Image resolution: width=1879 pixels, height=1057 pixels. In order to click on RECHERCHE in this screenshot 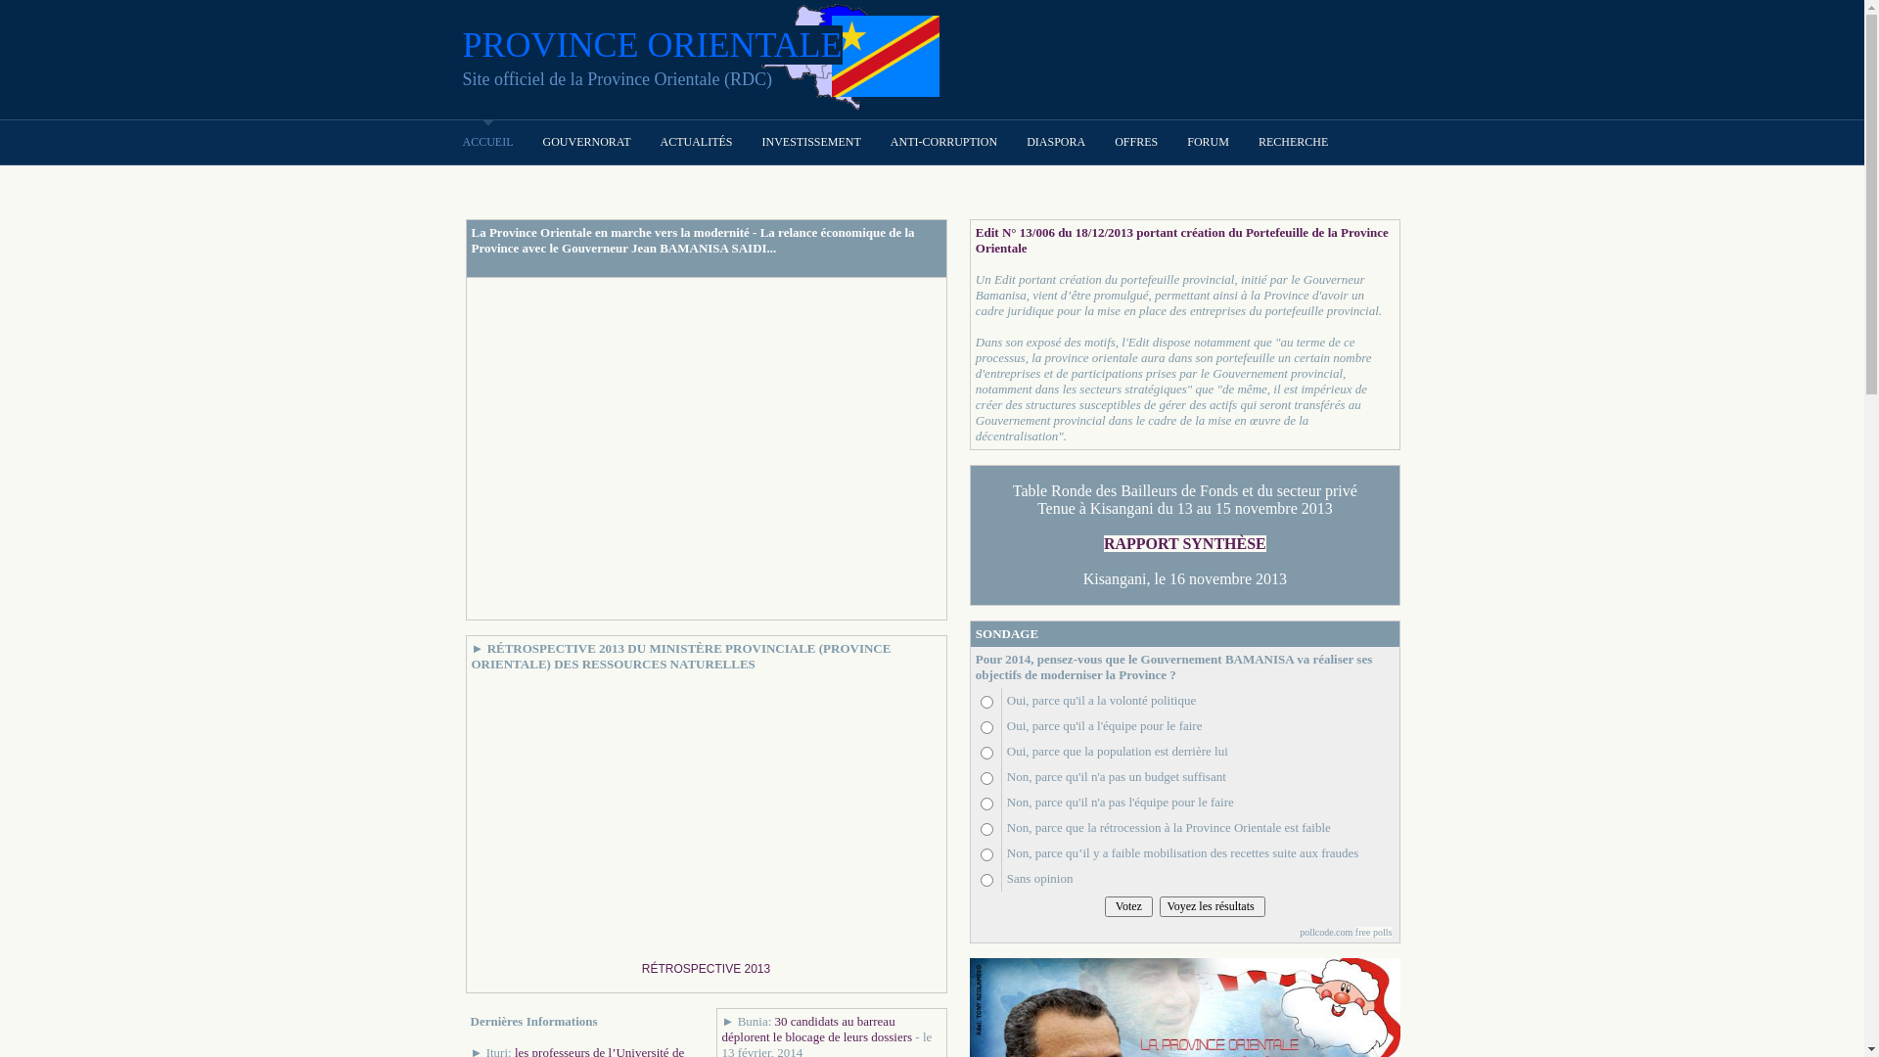, I will do `click(1294, 143)`.